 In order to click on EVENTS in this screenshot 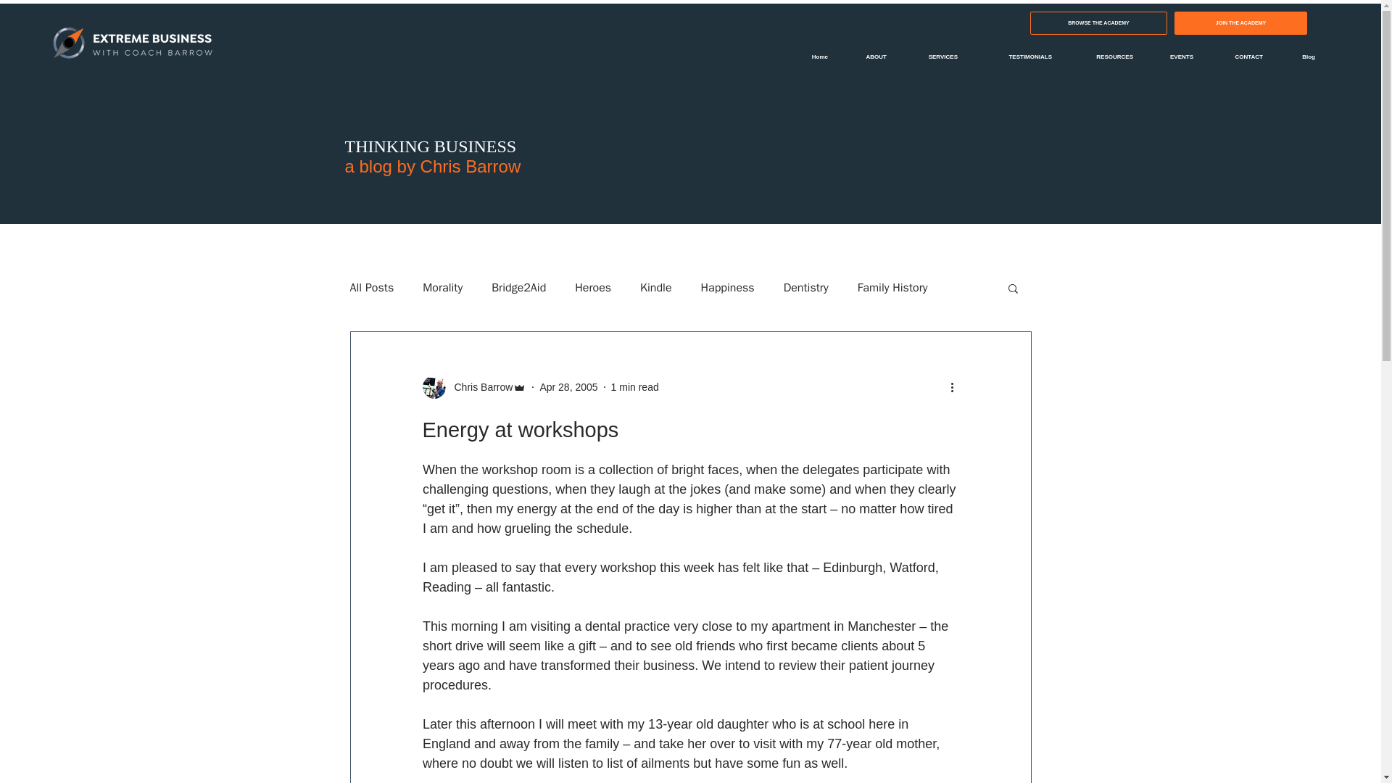, I will do `click(1174, 57)`.